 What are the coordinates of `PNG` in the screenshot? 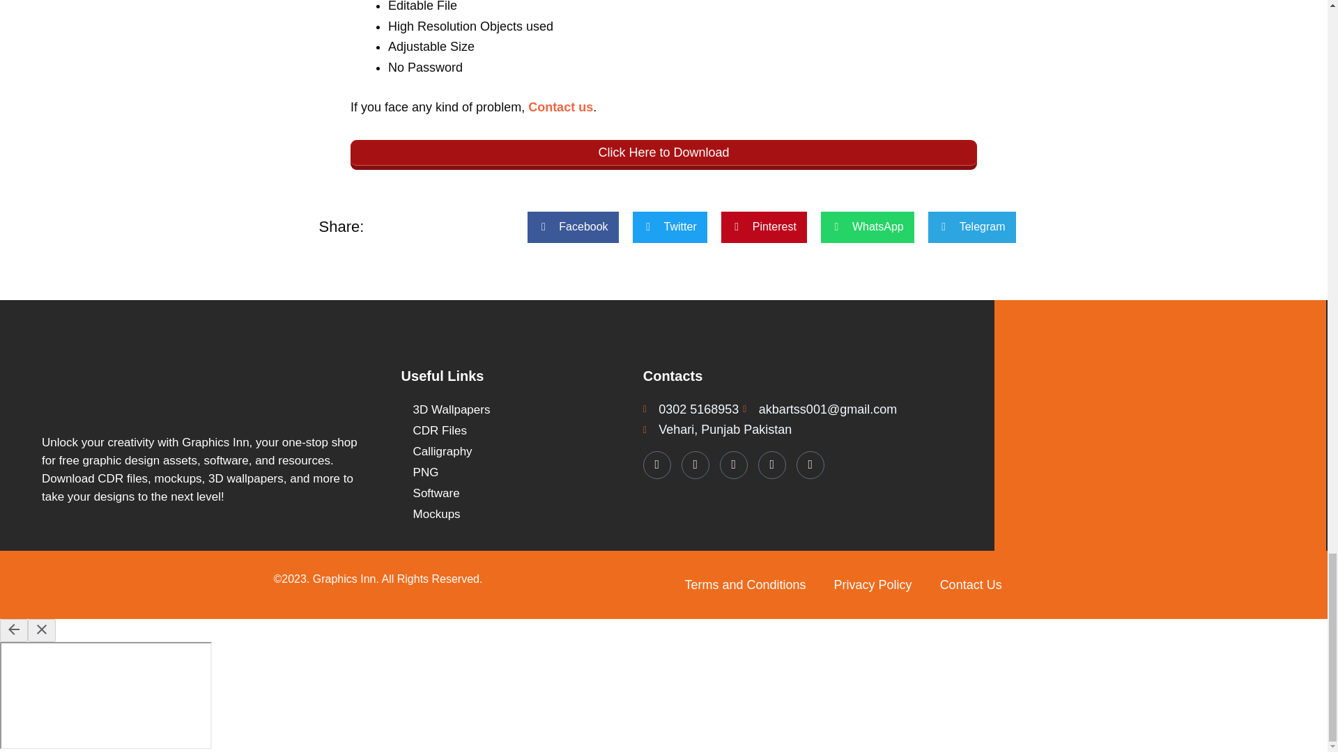 It's located at (515, 473).